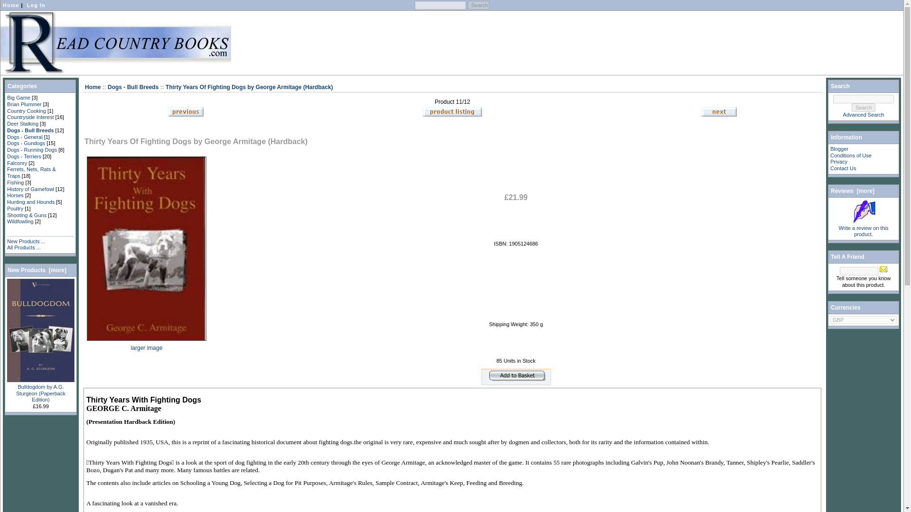  What do you see at coordinates (24, 247) in the screenshot?
I see `All Products ...` at bounding box center [24, 247].